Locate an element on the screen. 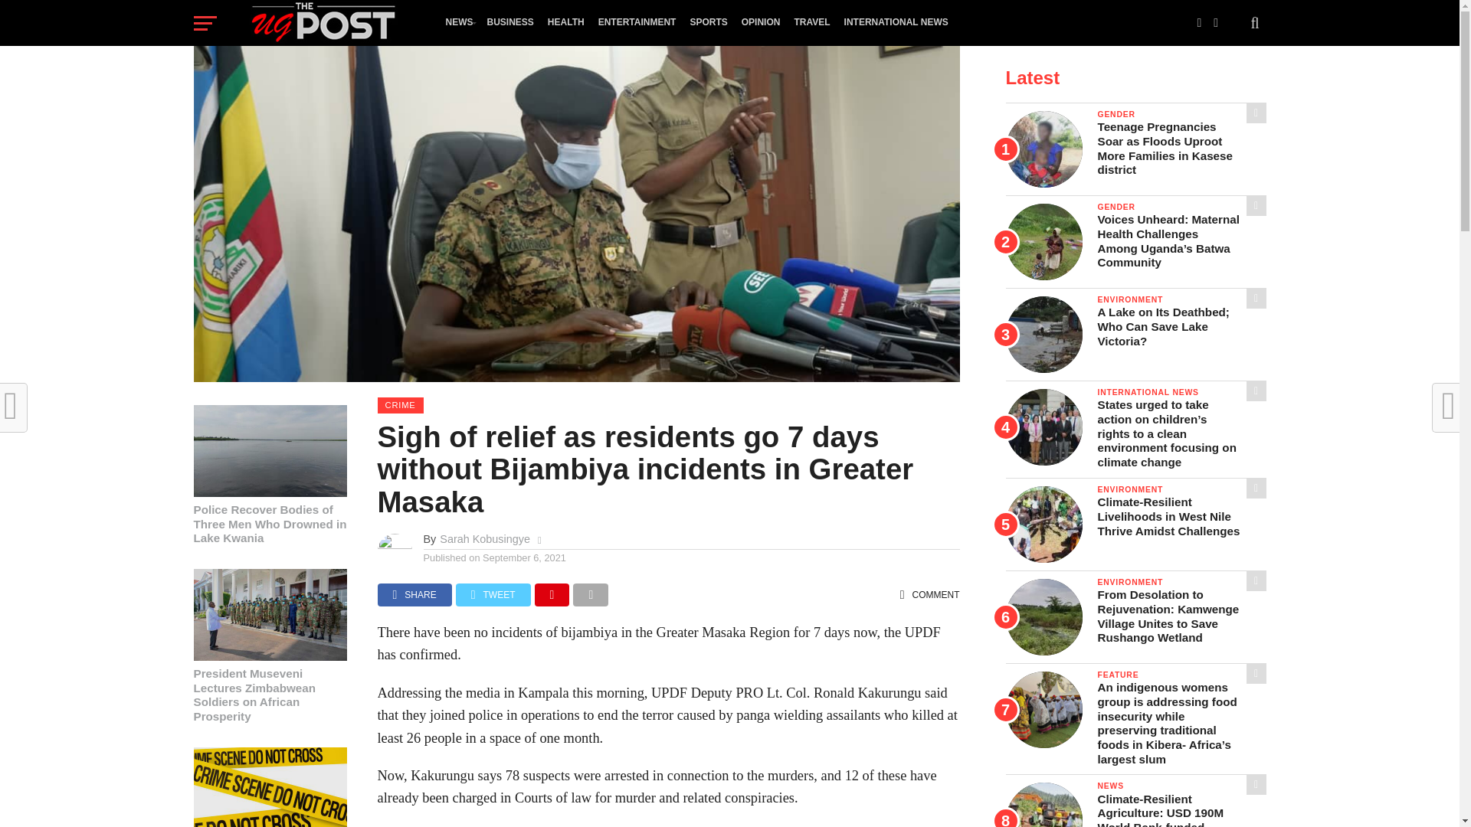 This screenshot has height=827, width=1471. INTERNATIONAL NEWS is located at coordinates (896, 22).